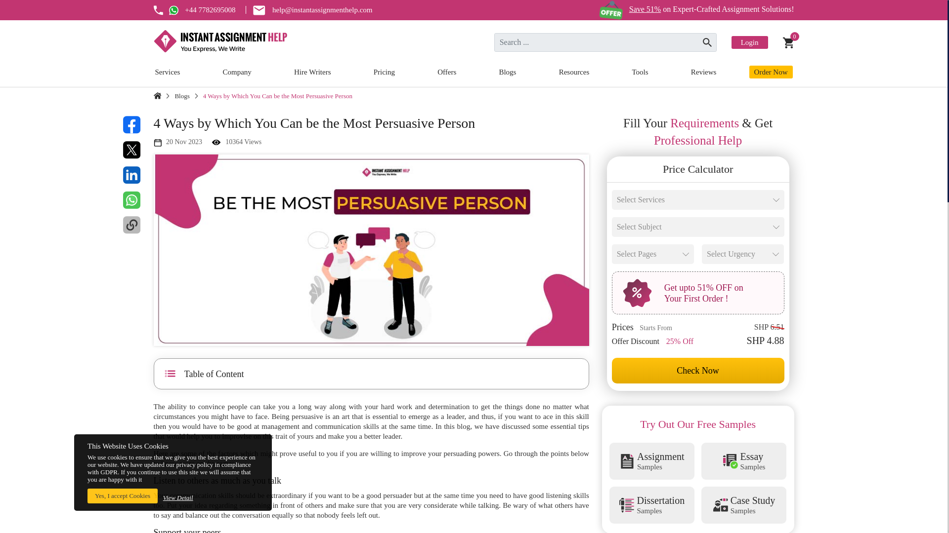  I want to click on Login, so click(749, 42).